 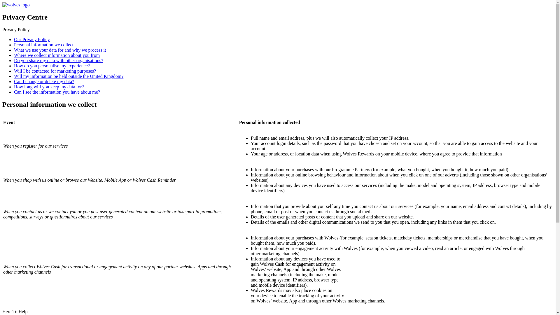 What do you see at coordinates (32, 39) in the screenshot?
I see `Our Privacy Policy` at bounding box center [32, 39].